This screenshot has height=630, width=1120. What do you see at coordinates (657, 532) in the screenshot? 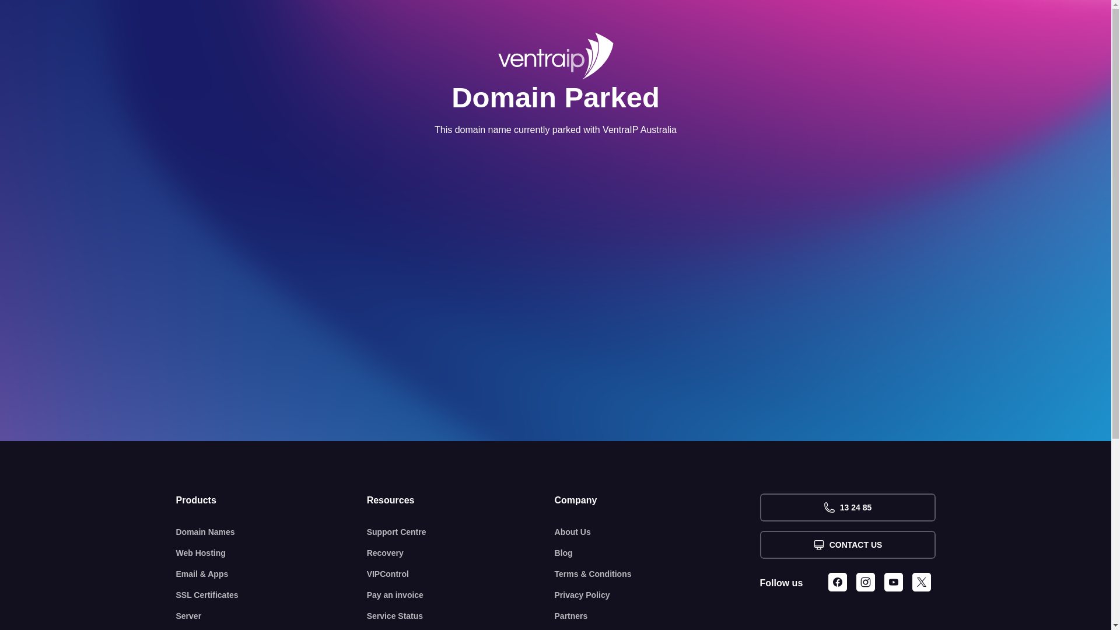
I see `About Us` at bounding box center [657, 532].